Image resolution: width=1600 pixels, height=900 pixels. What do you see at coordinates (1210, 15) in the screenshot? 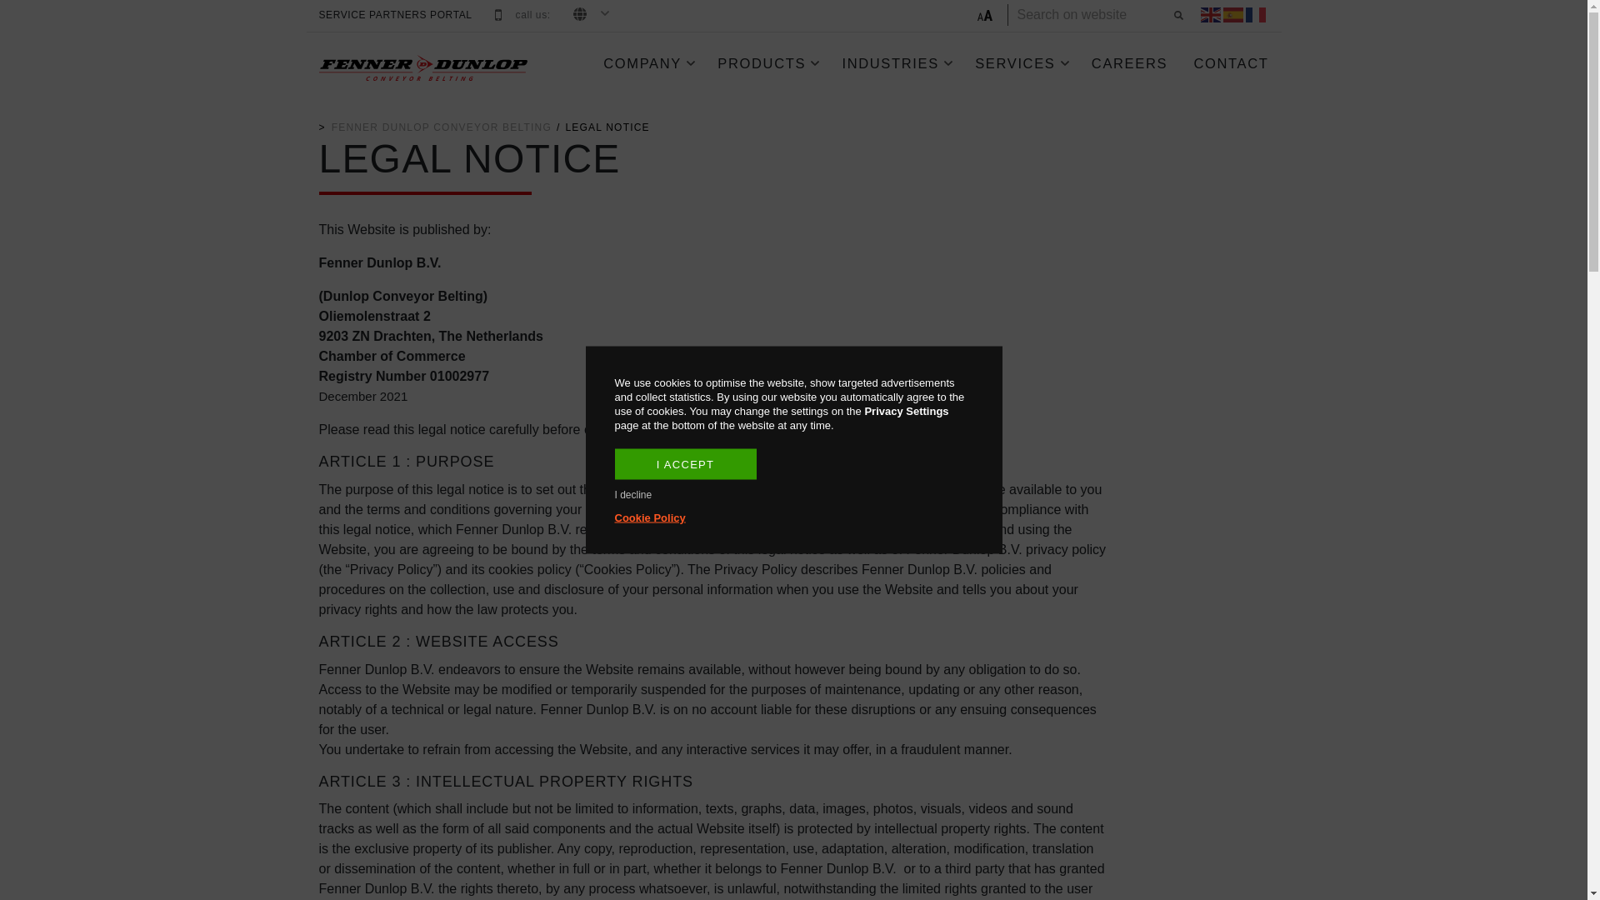
I see `English` at bounding box center [1210, 15].